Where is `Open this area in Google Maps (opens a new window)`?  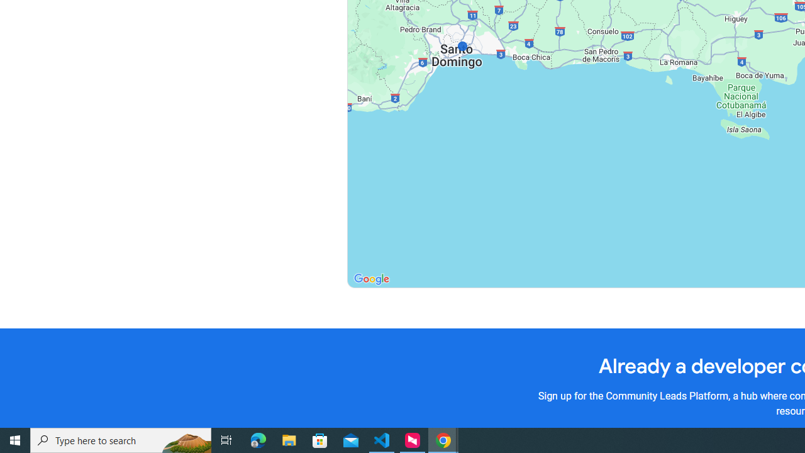
Open this area in Google Maps (opens a new window) is located at coordinates (371, 279).